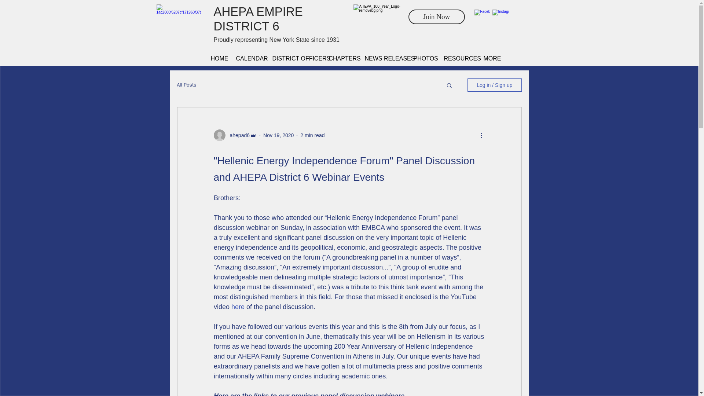  Describe the element at coordinates (295, 58) in the screenshot. I see `DISTRICT OFFICERS` at that location.